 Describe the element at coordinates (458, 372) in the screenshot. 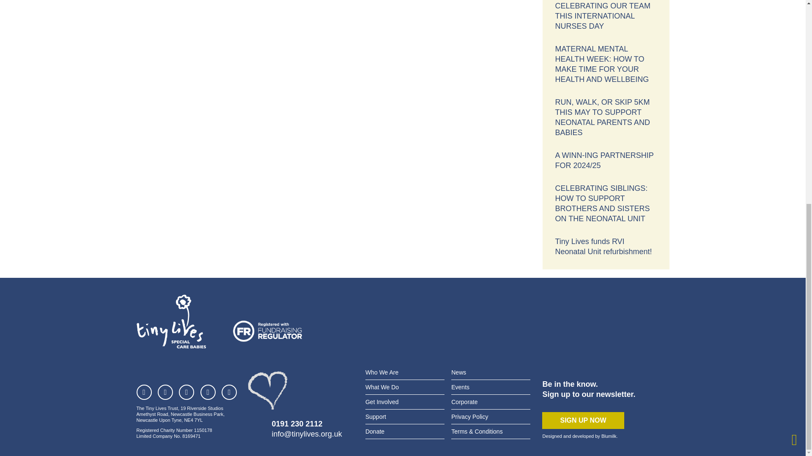

I see `News` at that location.